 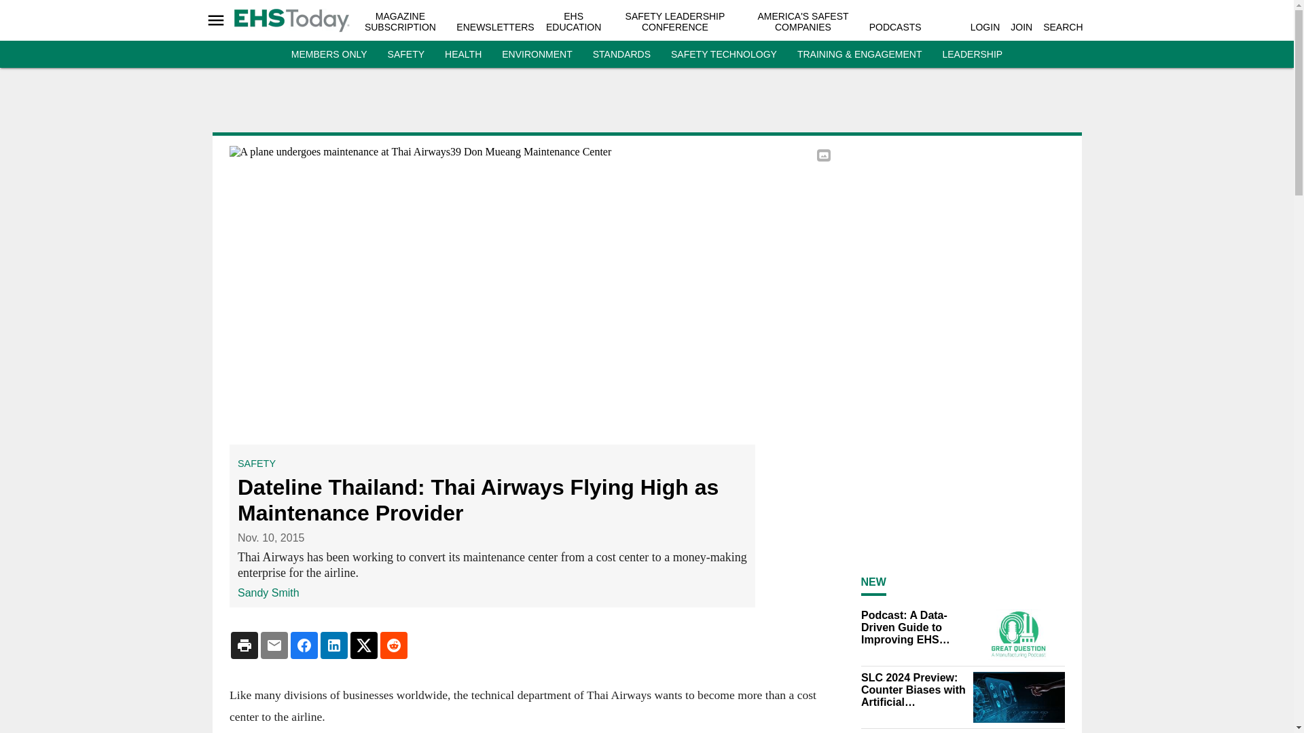 I want to click on SAFETY TECHNOLOGY, so click(x=724, y=54).